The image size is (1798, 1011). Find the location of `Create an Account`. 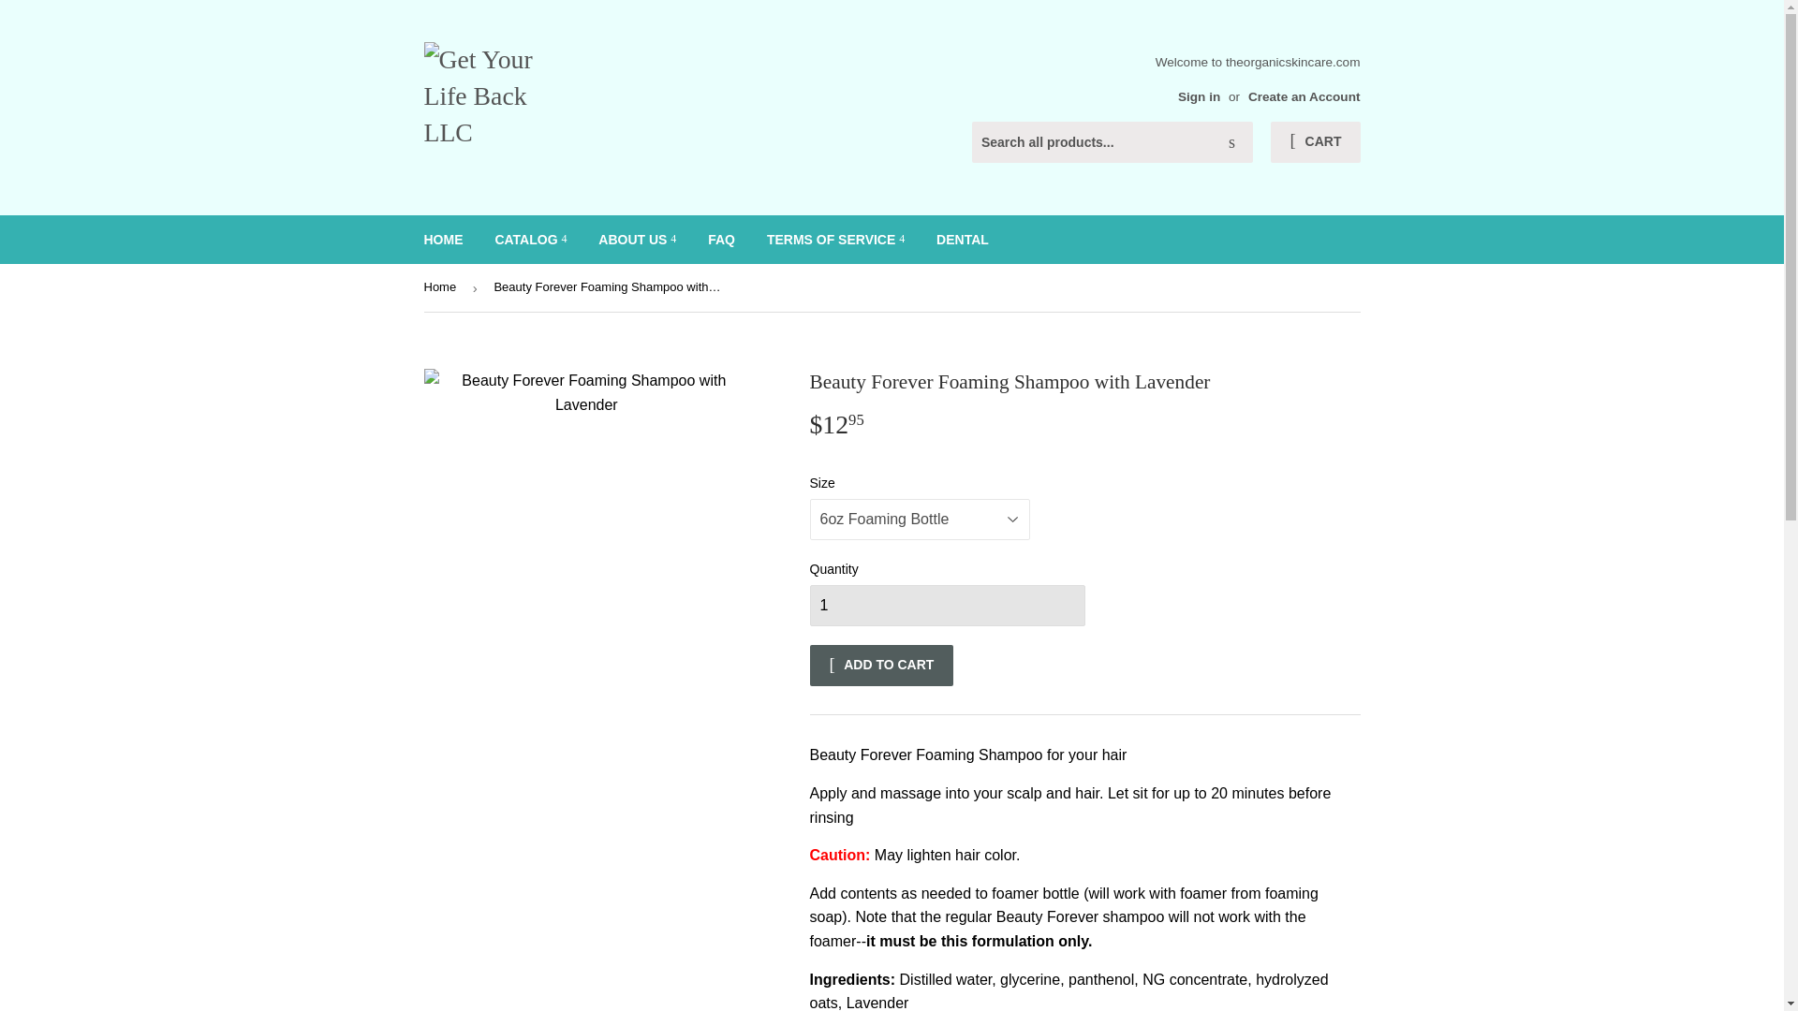

Create an Account is located at coordinates (1304, 97).